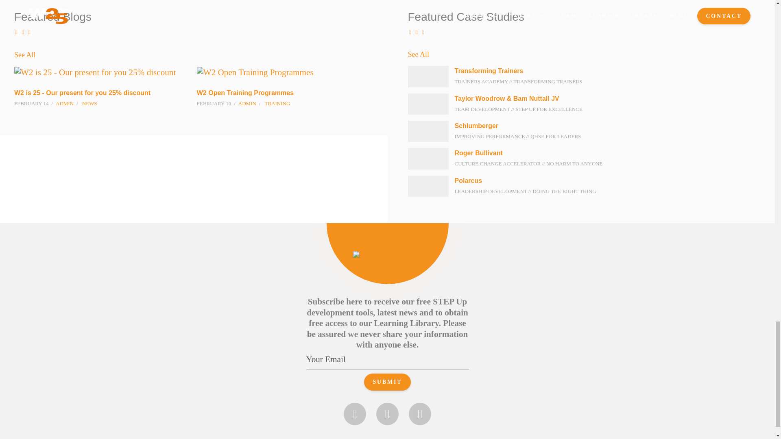 The image size is (781, 439). I want to click on ADMIN, so click(247, 103).